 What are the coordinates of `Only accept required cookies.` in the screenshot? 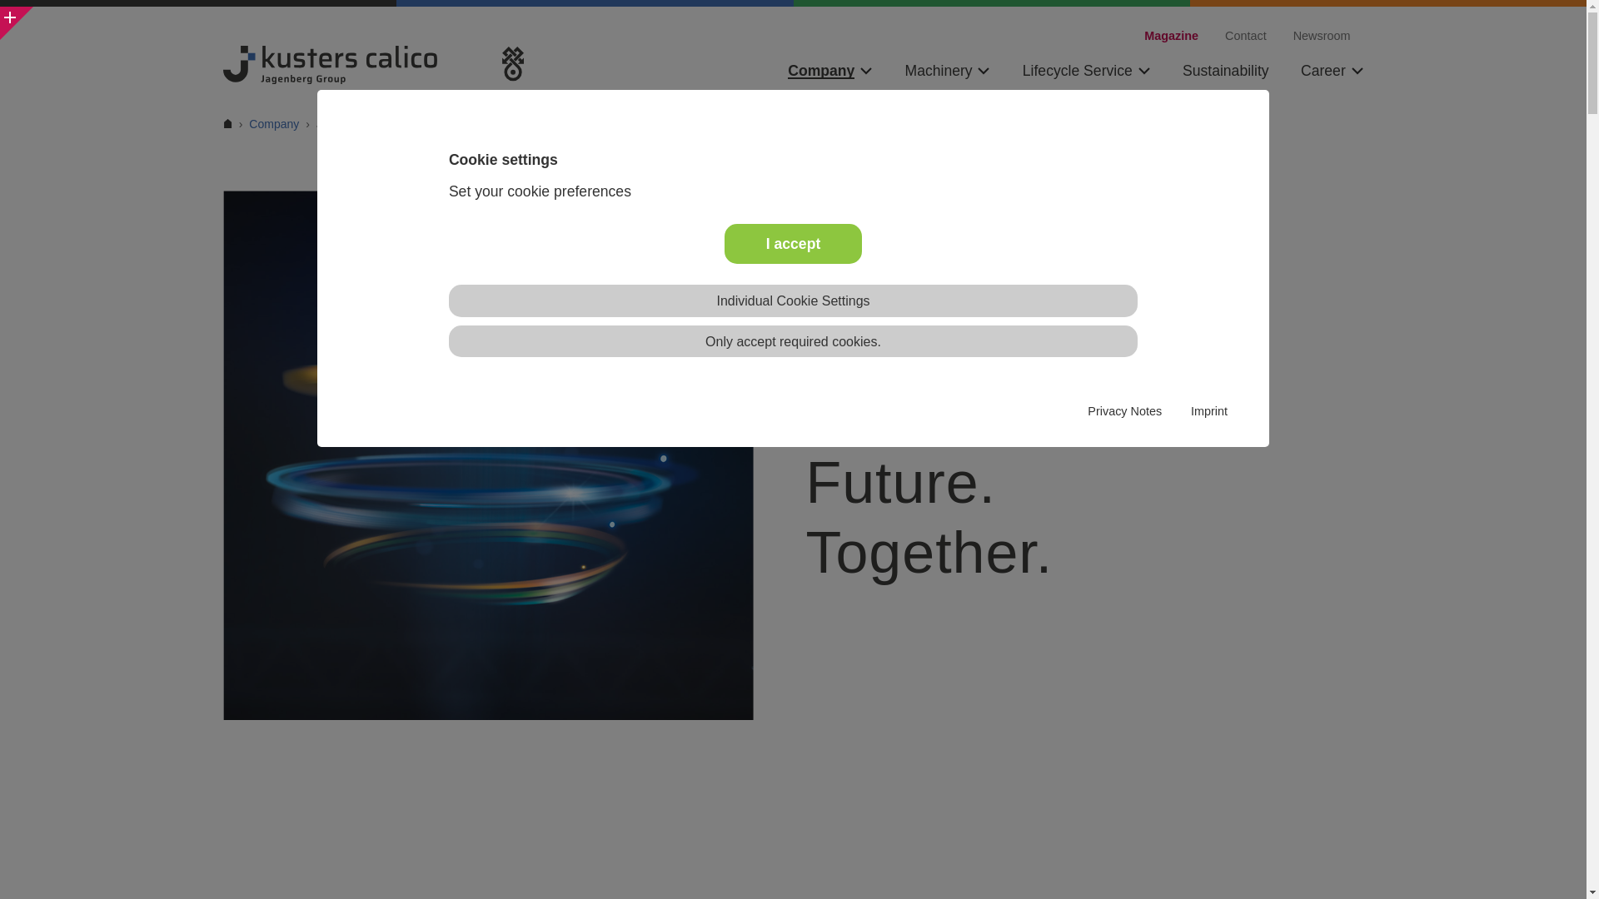 It's located at (793, 341).